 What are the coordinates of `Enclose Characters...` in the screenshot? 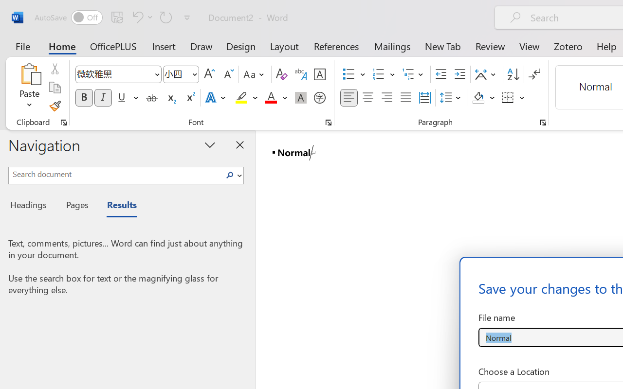 It's located at (319, 98).